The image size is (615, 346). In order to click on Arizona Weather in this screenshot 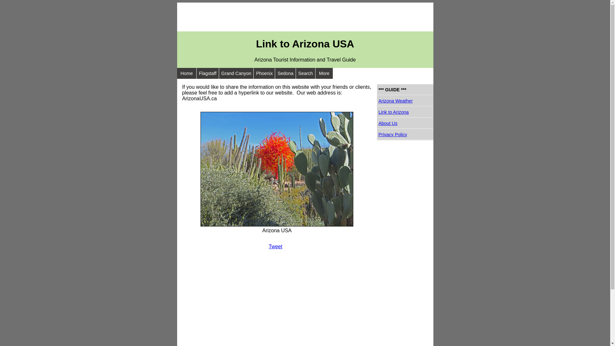, I will do `click(405, 101)`.